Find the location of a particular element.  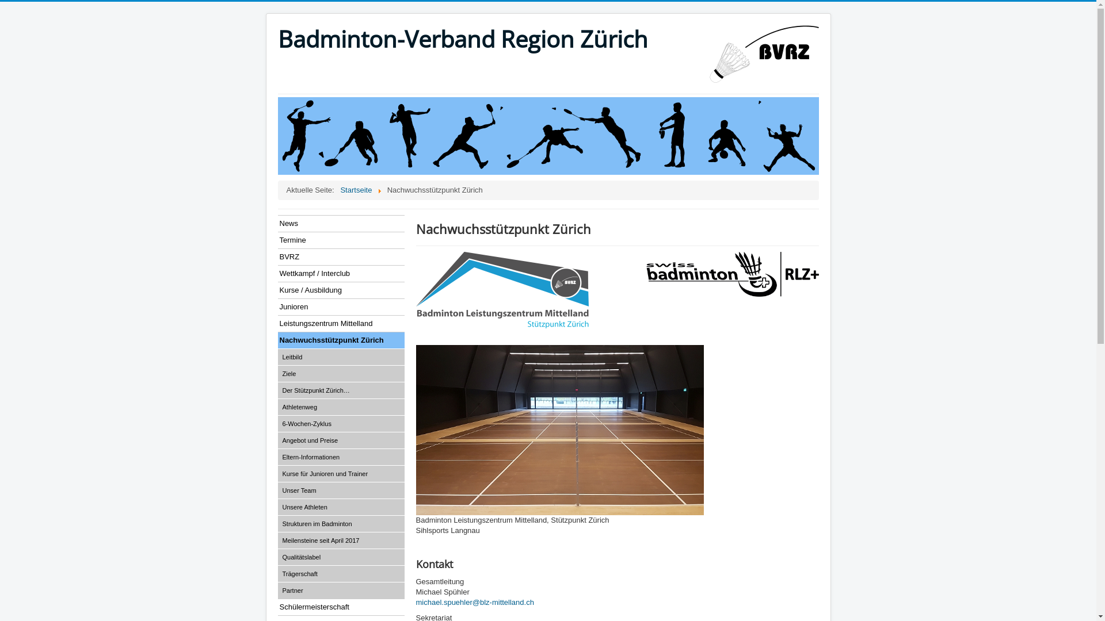

Strukturen im Badminton is located at coordinates (341, 523).